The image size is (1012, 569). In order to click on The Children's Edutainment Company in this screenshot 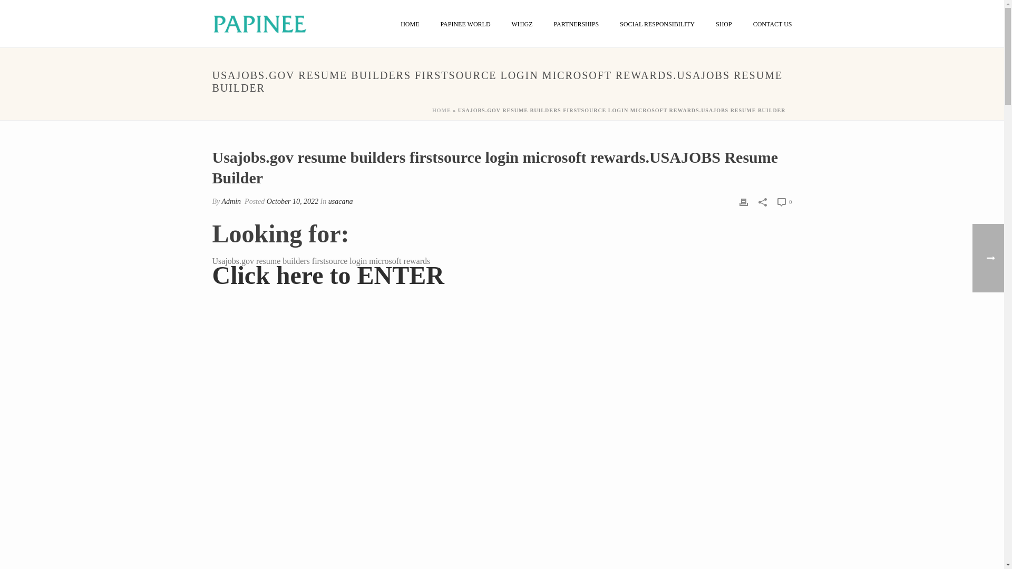, I will do `click(259, 23)`.